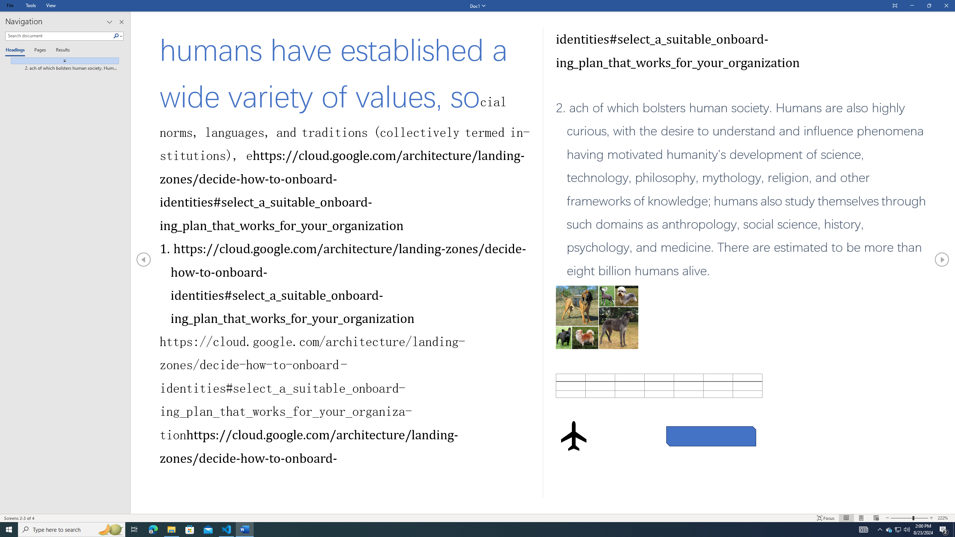 The image size is (955, 537). Describe the element at coordinates (909, 518) in the screenshot. I see `Text Size` at that location.